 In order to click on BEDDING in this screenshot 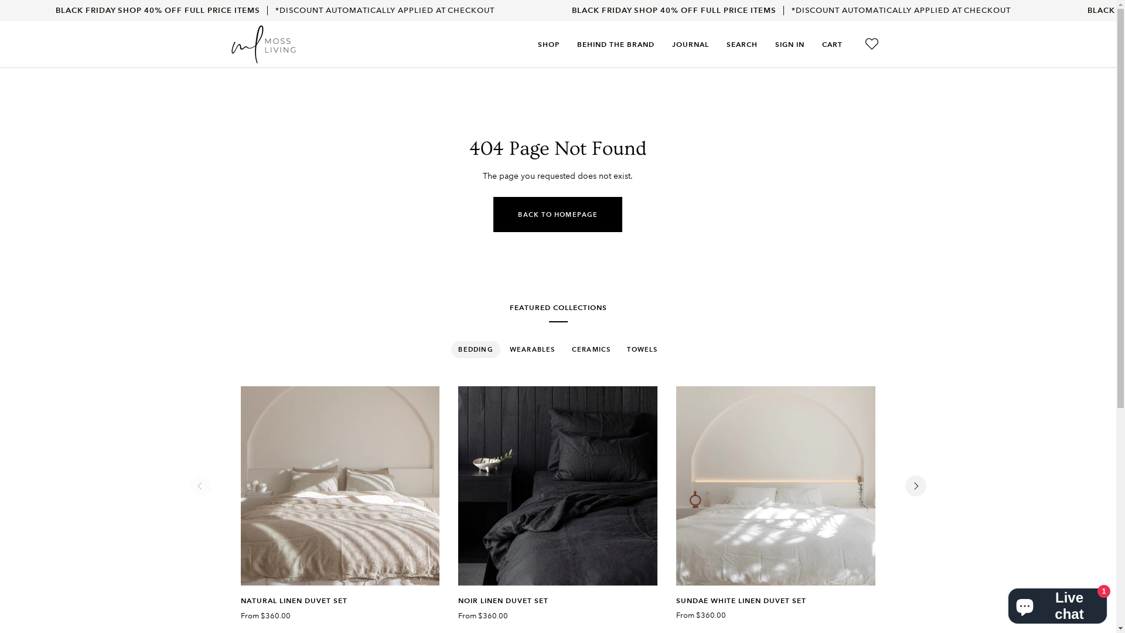, I will do `click(476, 350)`.